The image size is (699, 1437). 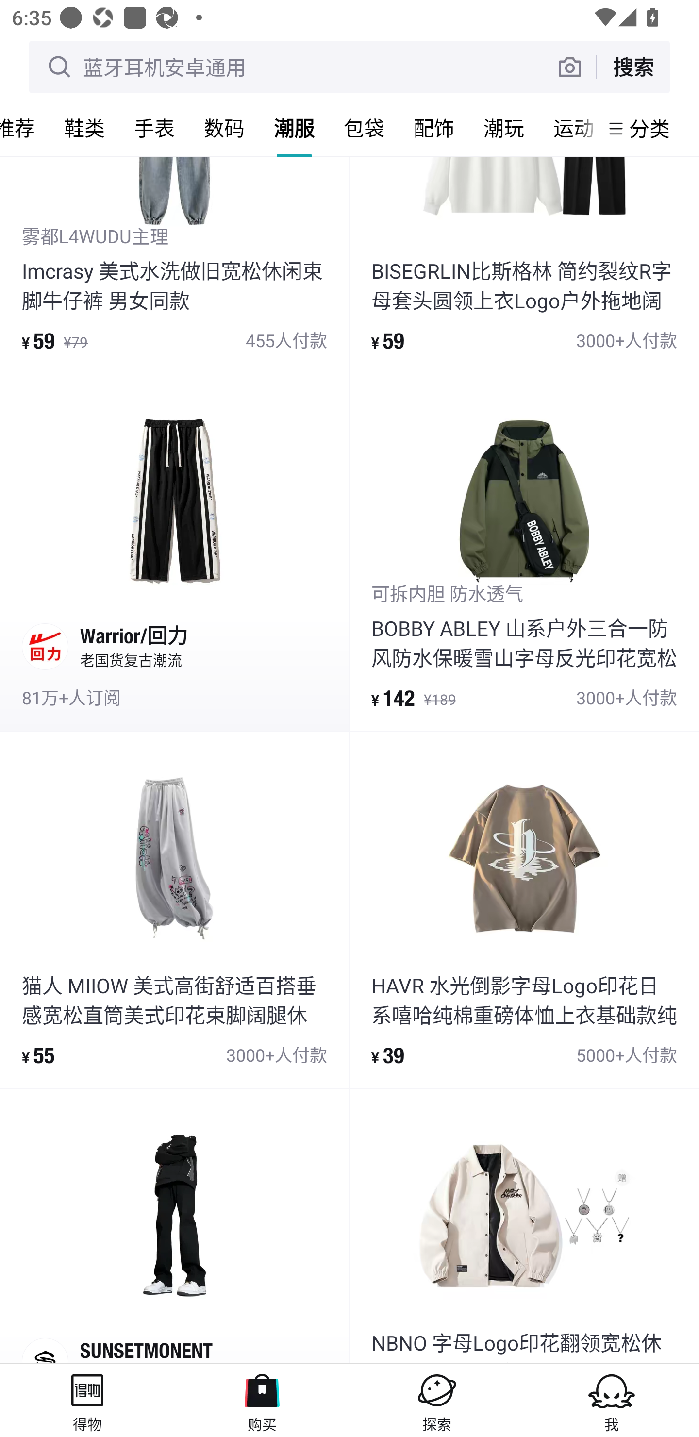 I want to click on SUNSETMONENT, so click(x=174, y=1226).